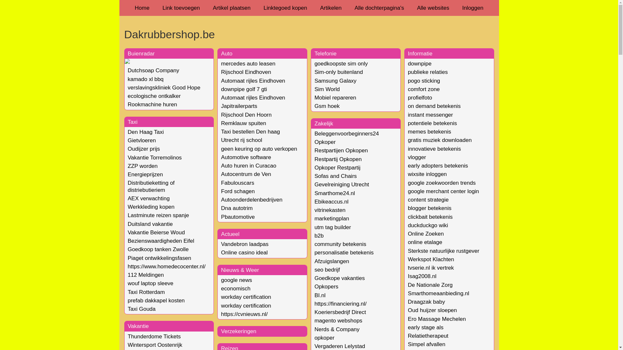 This screenshot has width=623, height=350. I want to click on Autoonderdelenbedrijven, so click(252, 200).